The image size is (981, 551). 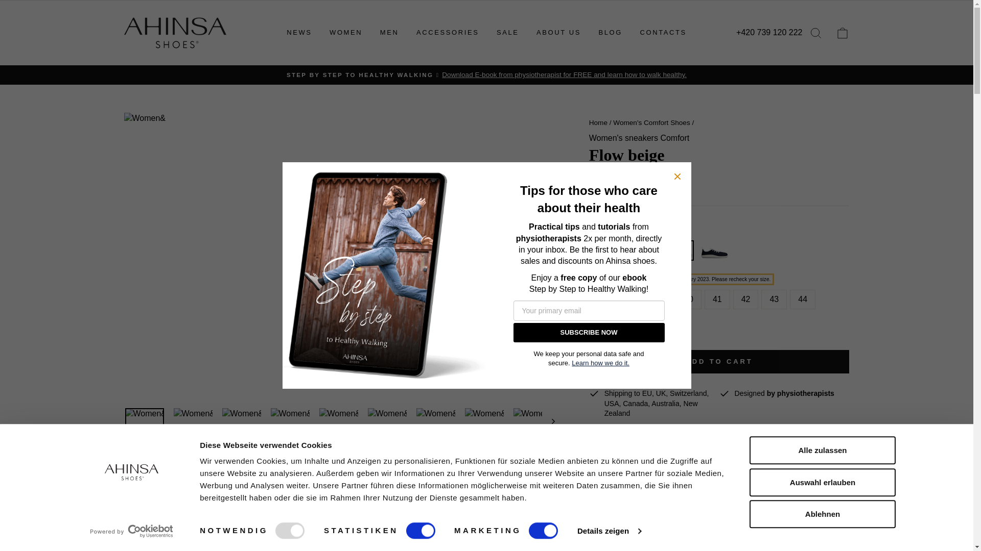 I want to click on Back to the frontpage, so click(x=598, y=122).